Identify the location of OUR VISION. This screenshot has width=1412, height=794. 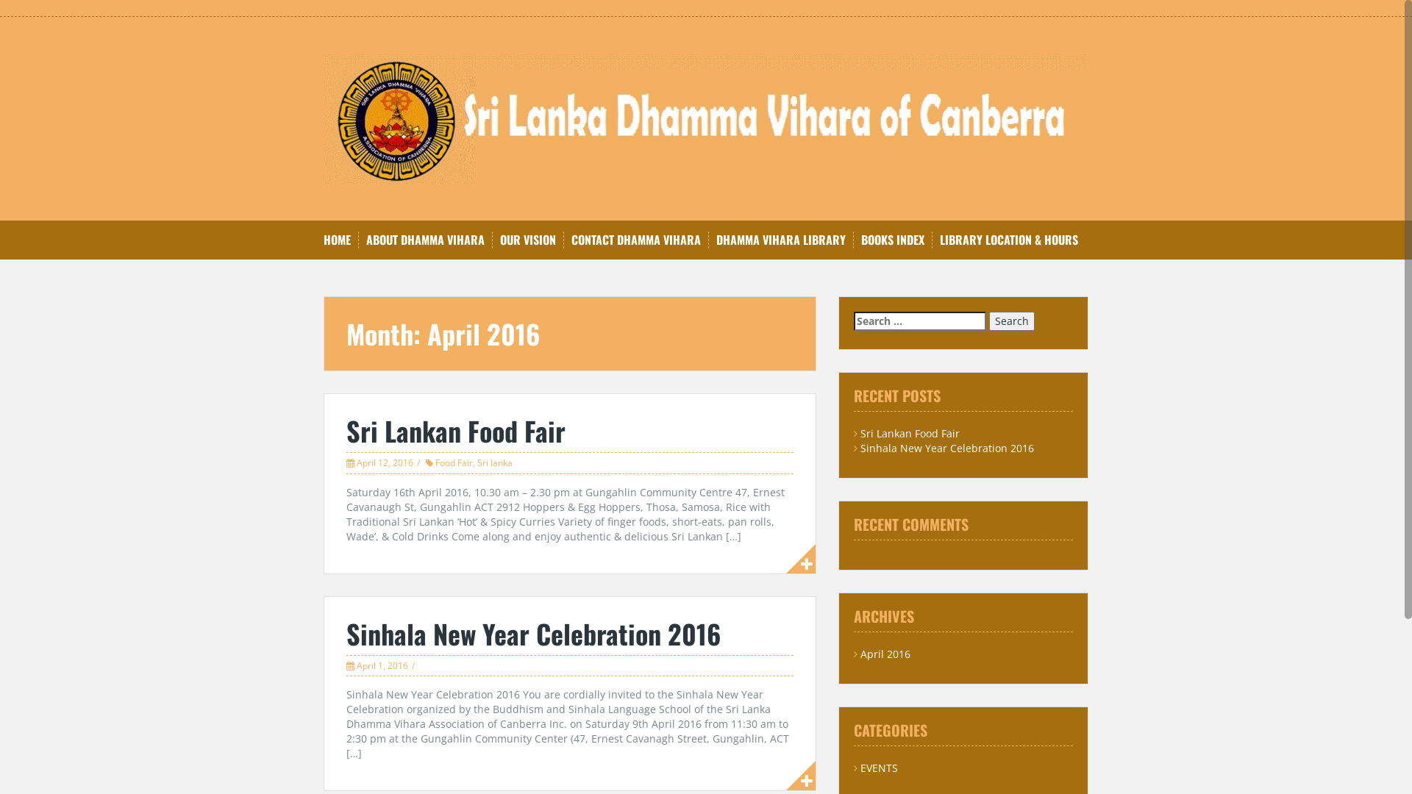
(528, 240).